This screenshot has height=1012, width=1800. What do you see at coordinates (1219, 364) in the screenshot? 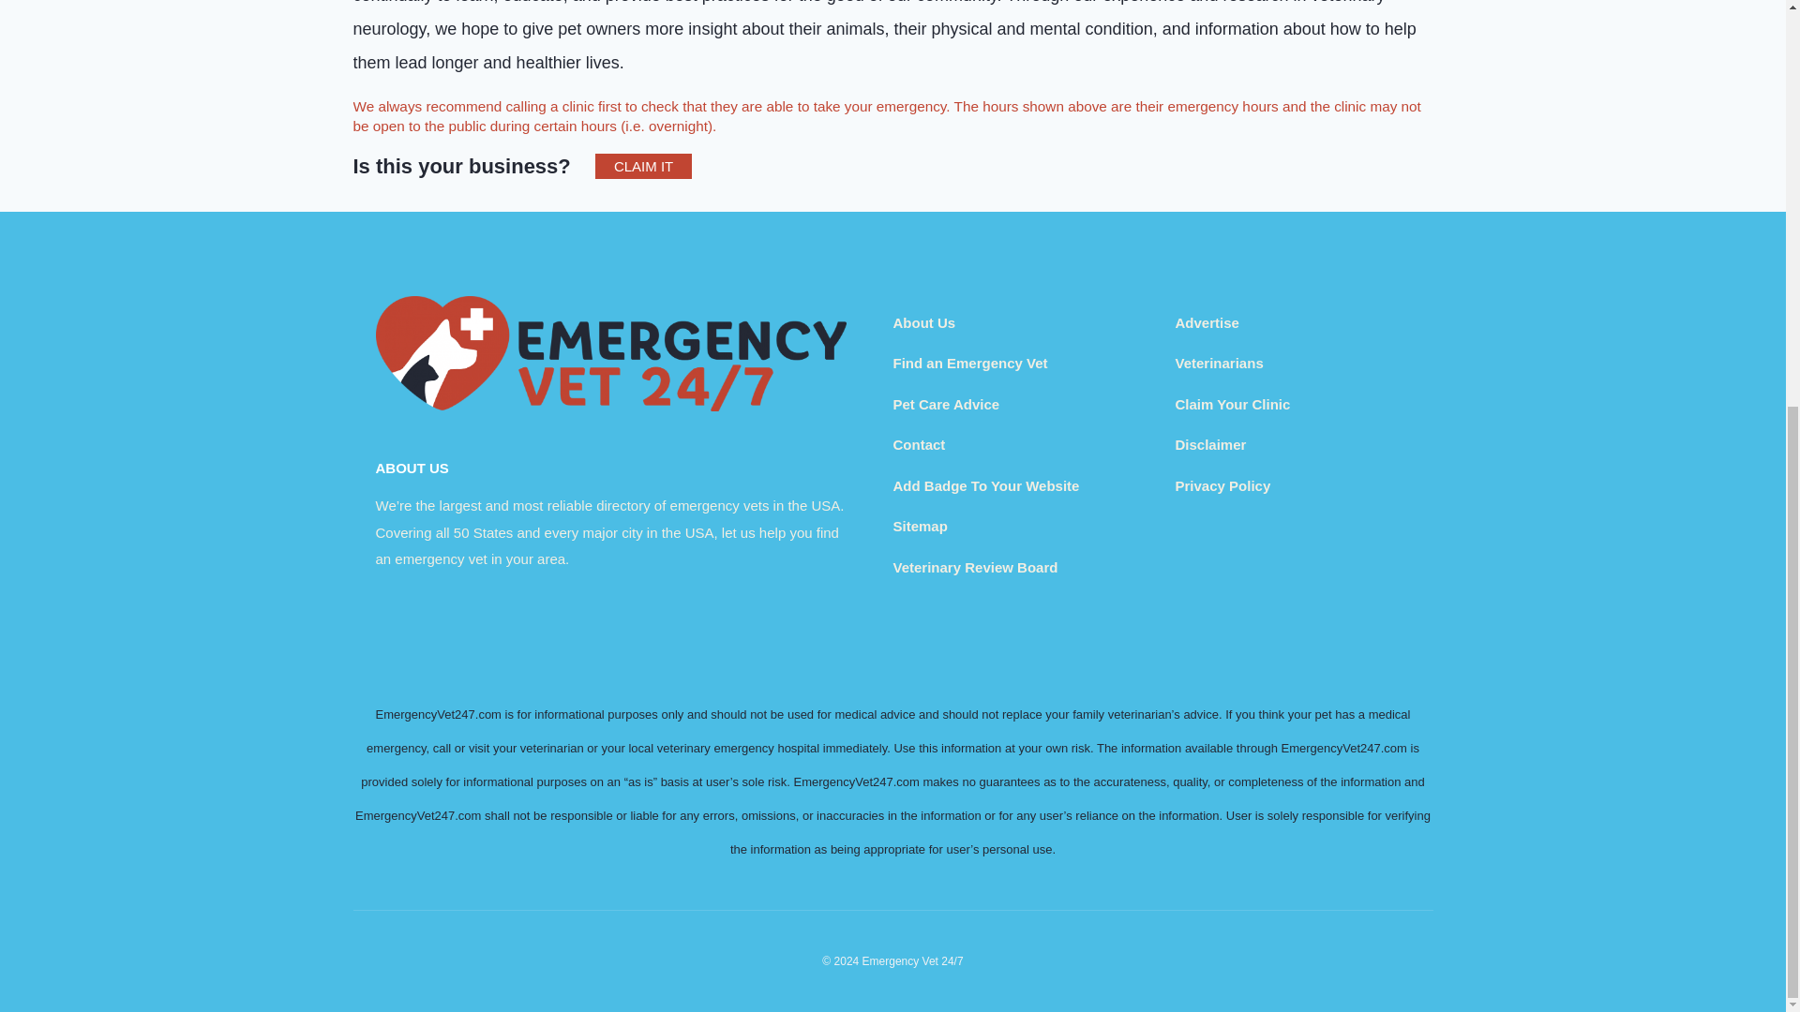
I see `Veterinarians` at bounding box center [1219, 364].